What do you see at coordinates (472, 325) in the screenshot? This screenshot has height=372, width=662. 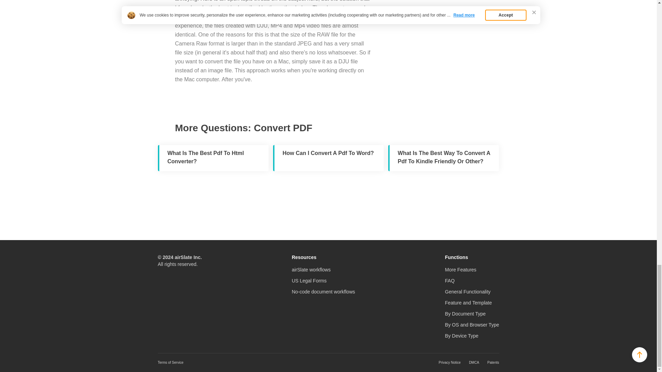 I see `By OS and Browser Type` at bounding box center [472, 325].